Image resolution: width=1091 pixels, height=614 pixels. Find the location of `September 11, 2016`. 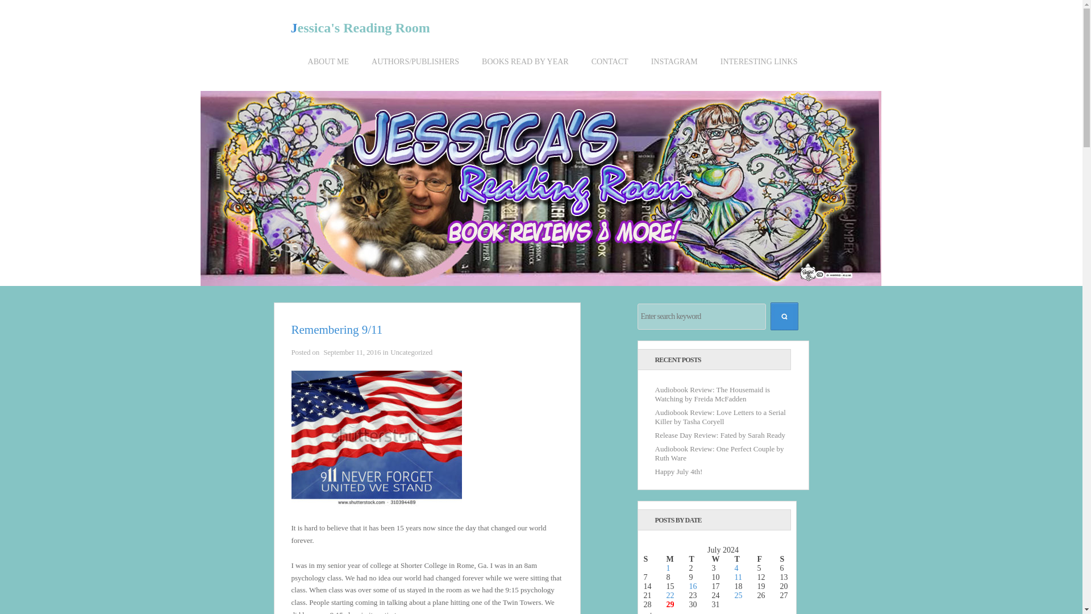

September 11, 2016 is located at coordinates (352, 352).